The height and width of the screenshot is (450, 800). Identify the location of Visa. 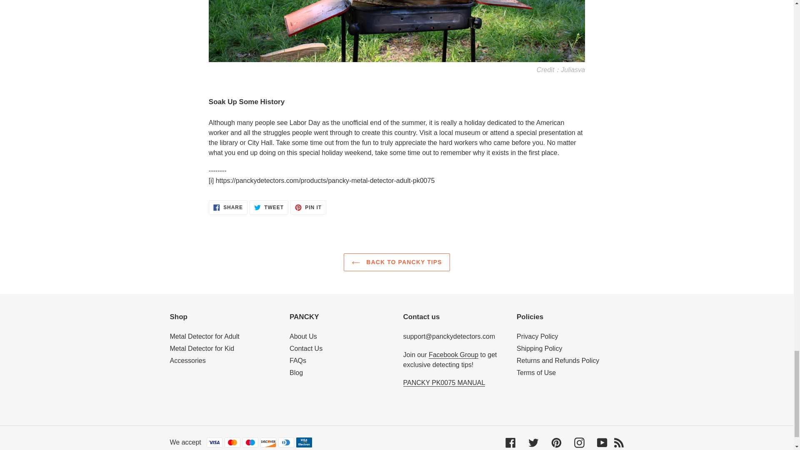
(232, 442).